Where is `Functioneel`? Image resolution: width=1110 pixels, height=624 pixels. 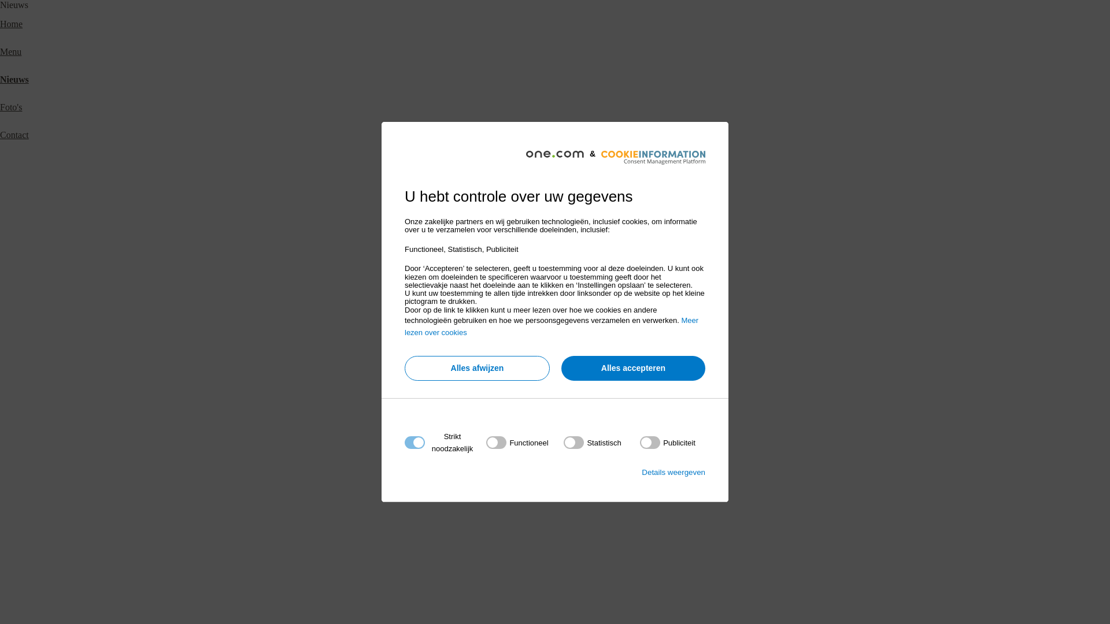 Functioneel is located at coordinates (552, 582).